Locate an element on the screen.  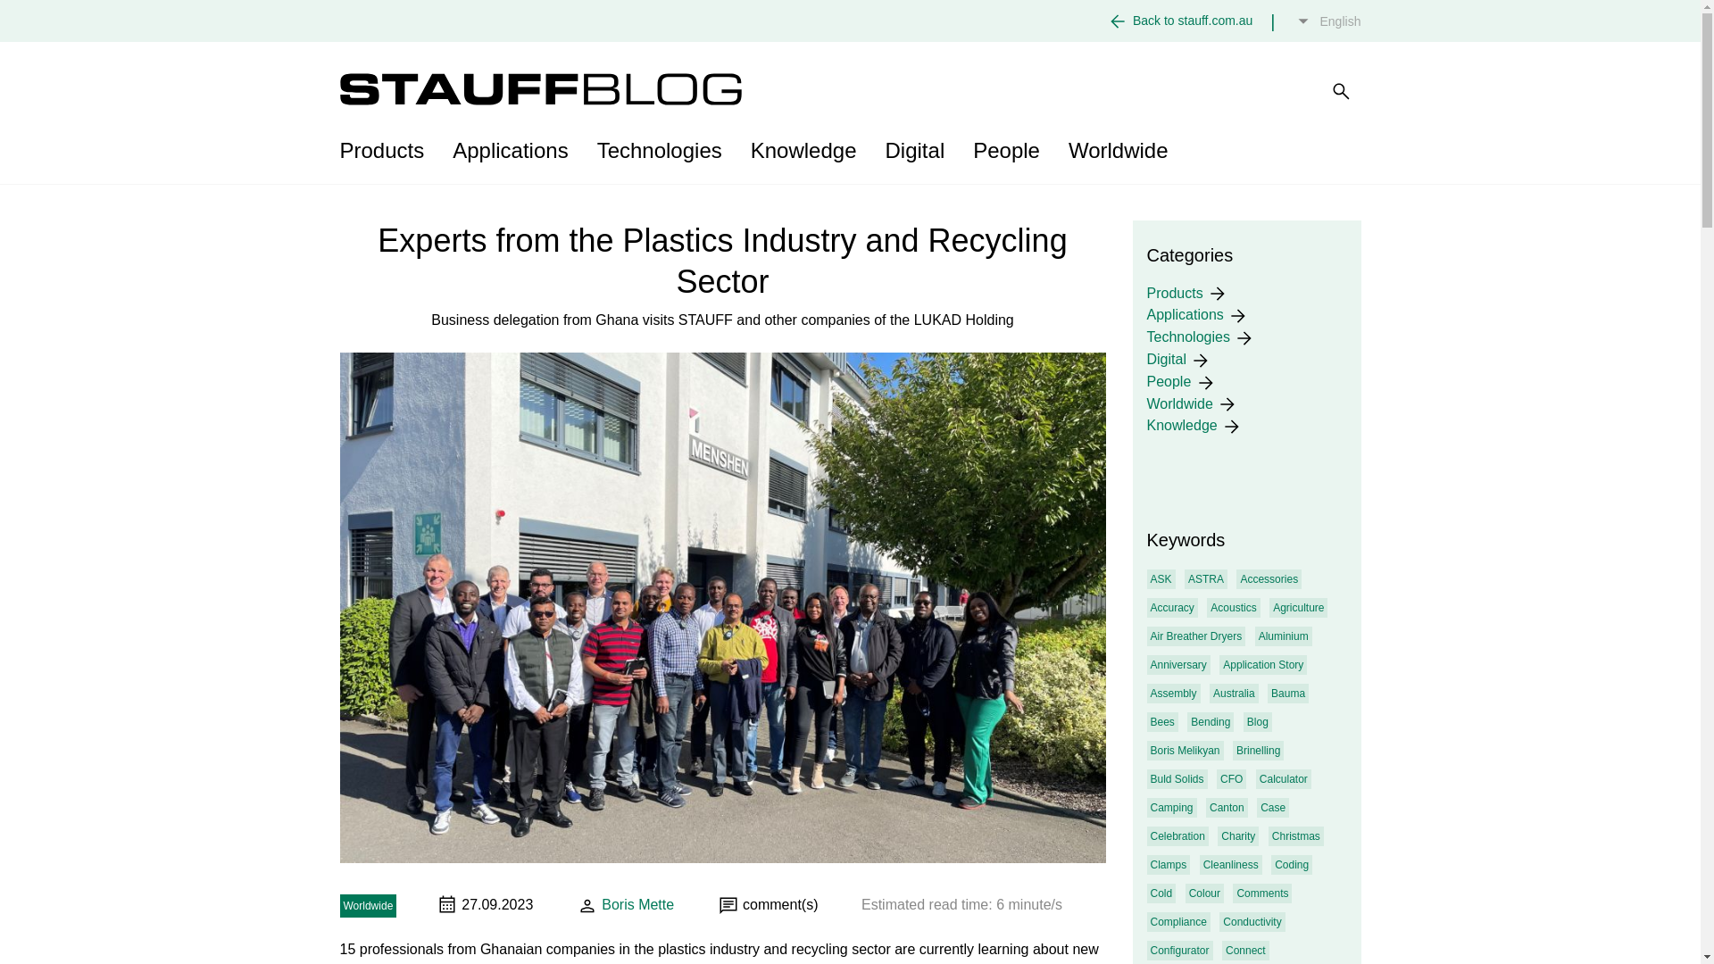
calendar is located at coordinates (446, 903).